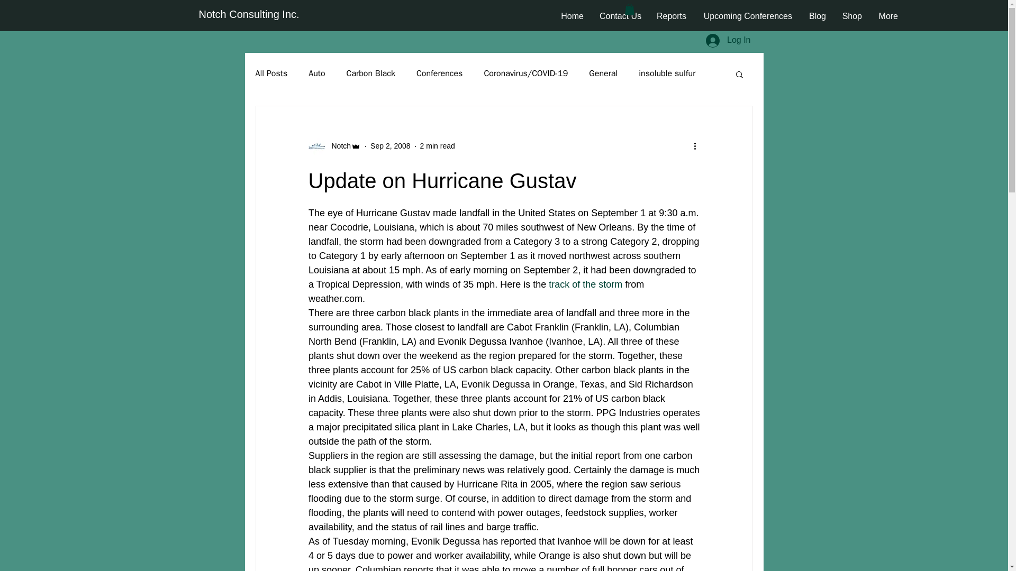 The image size is (1016, 571). Describe the element at coordinates (316, 73) in the screenshot. I see `Auto` at that location.